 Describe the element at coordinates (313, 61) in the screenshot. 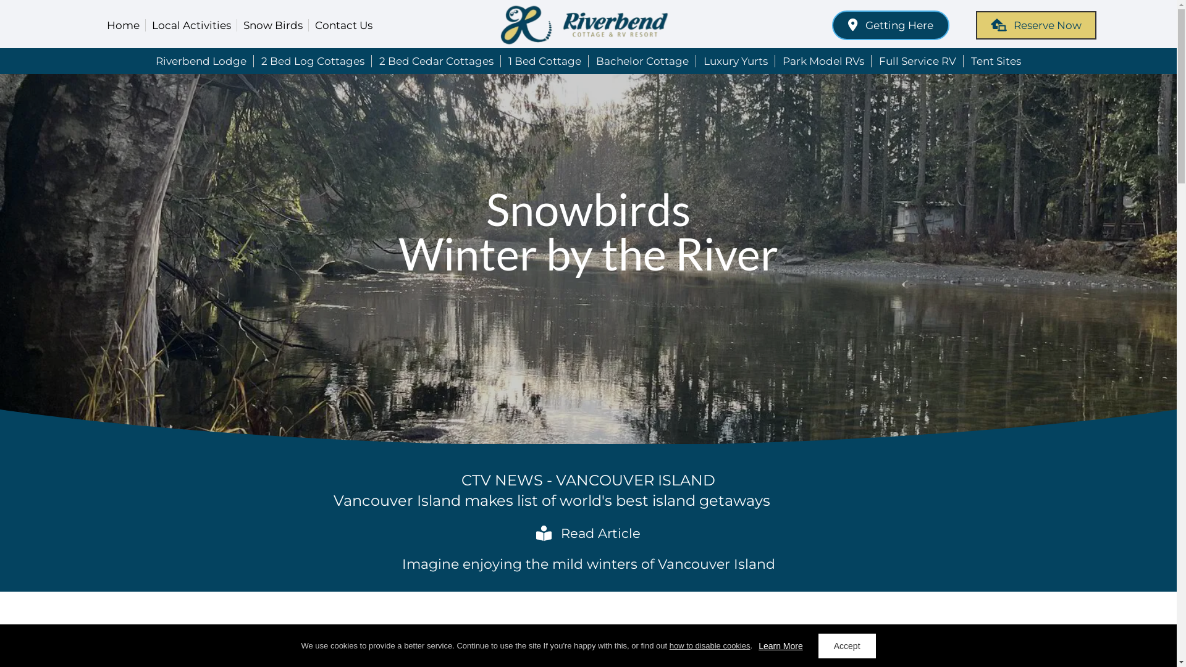

I see `2 Bed Log Cottages` at that location.